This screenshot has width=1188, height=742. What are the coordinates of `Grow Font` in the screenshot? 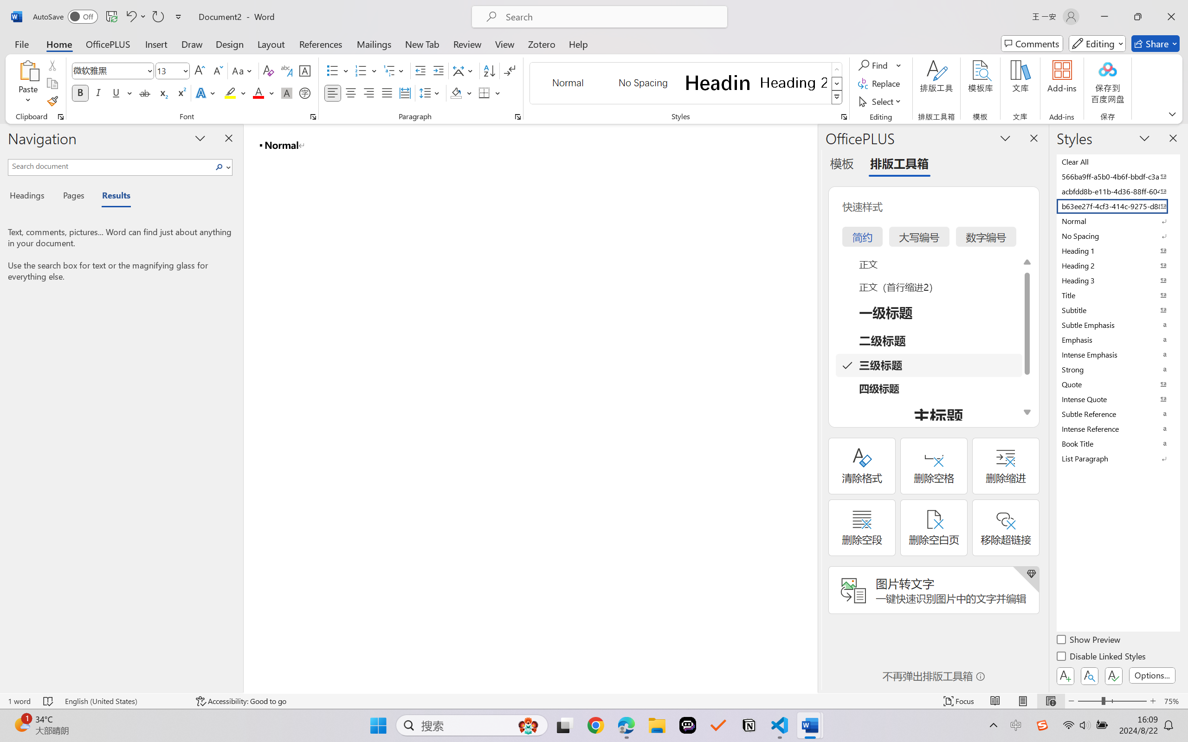 It's located at (200, 70).